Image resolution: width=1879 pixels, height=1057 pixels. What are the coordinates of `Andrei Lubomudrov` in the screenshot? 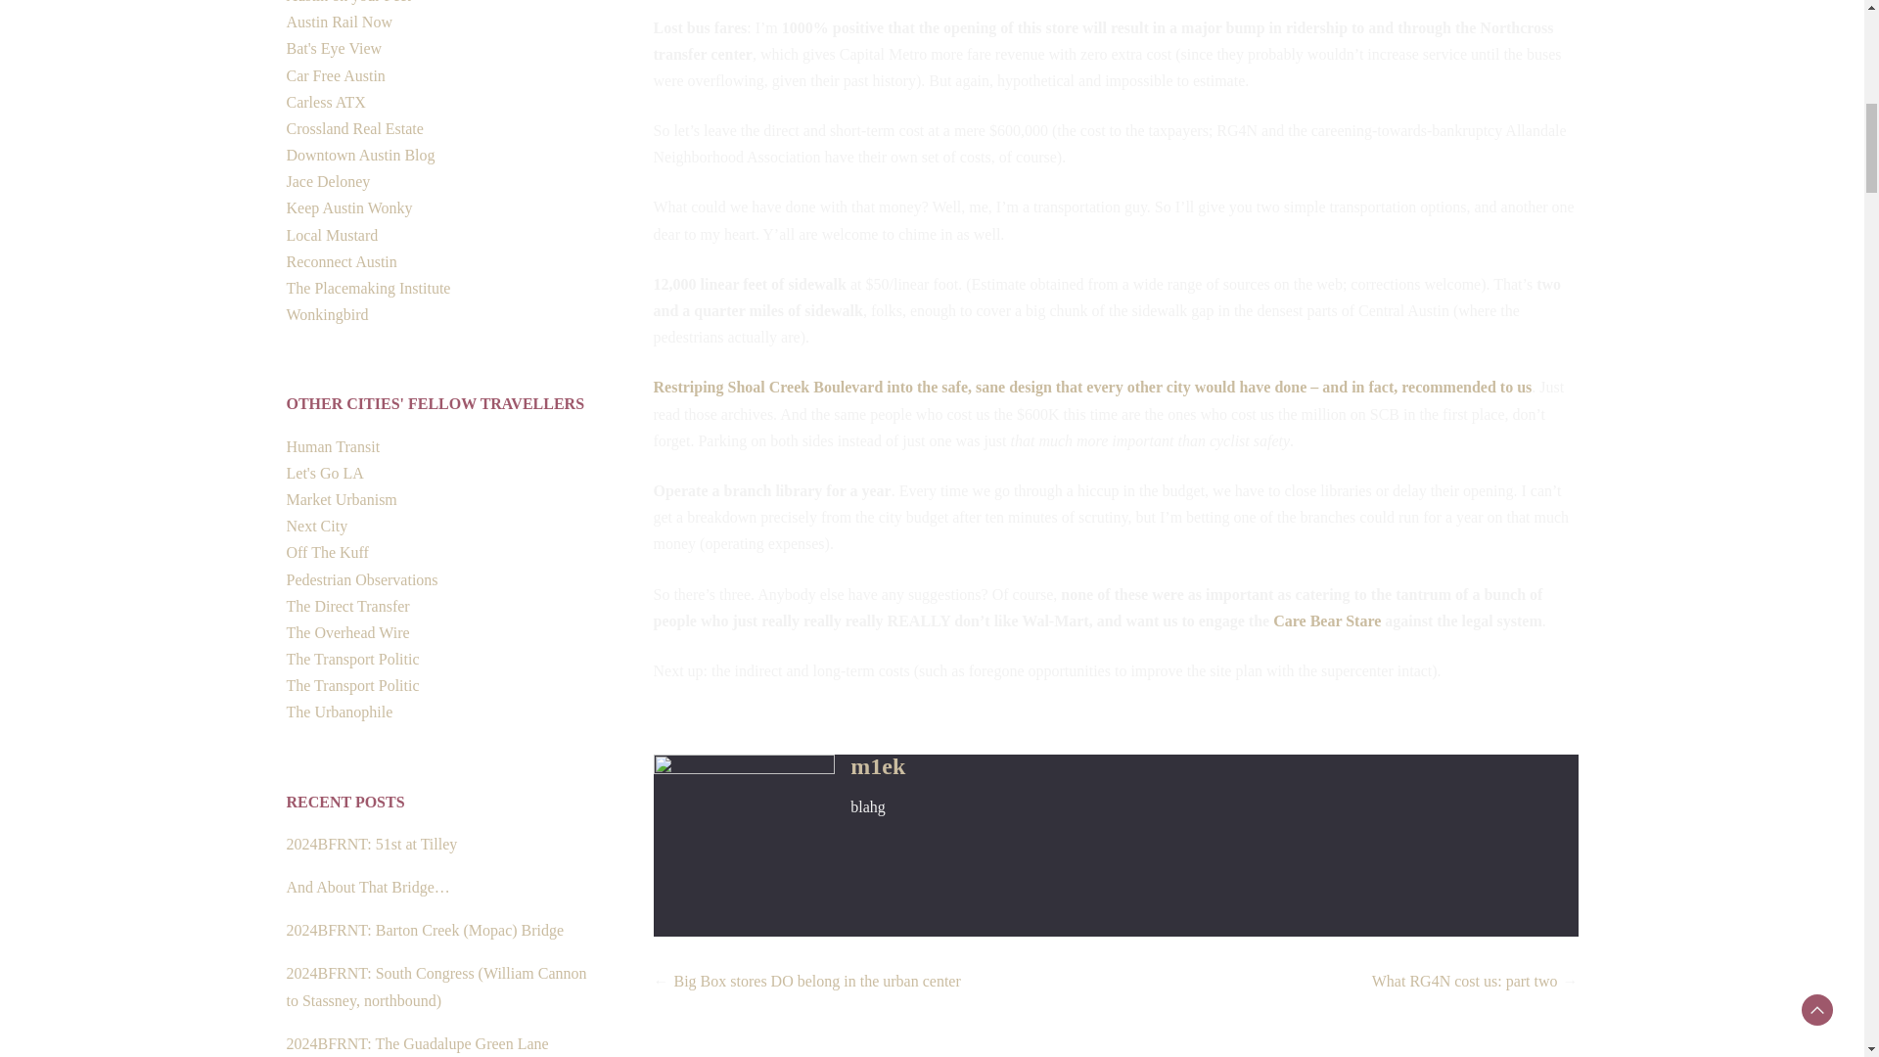 It's located at (333, 49).